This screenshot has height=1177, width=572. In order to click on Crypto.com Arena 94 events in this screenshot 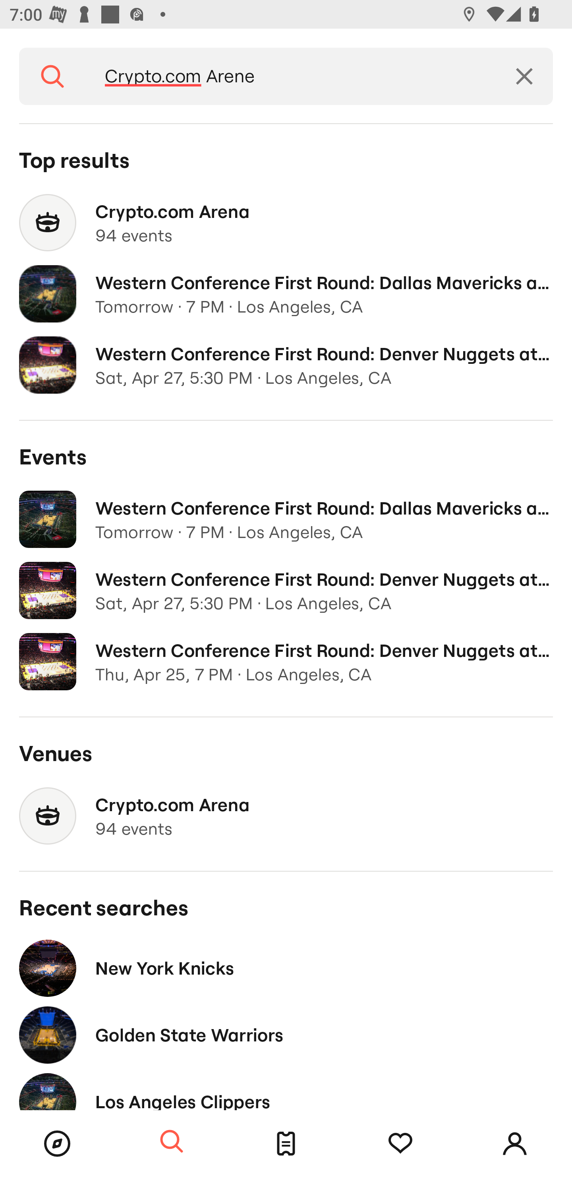, I will do `click(286, 816)`.